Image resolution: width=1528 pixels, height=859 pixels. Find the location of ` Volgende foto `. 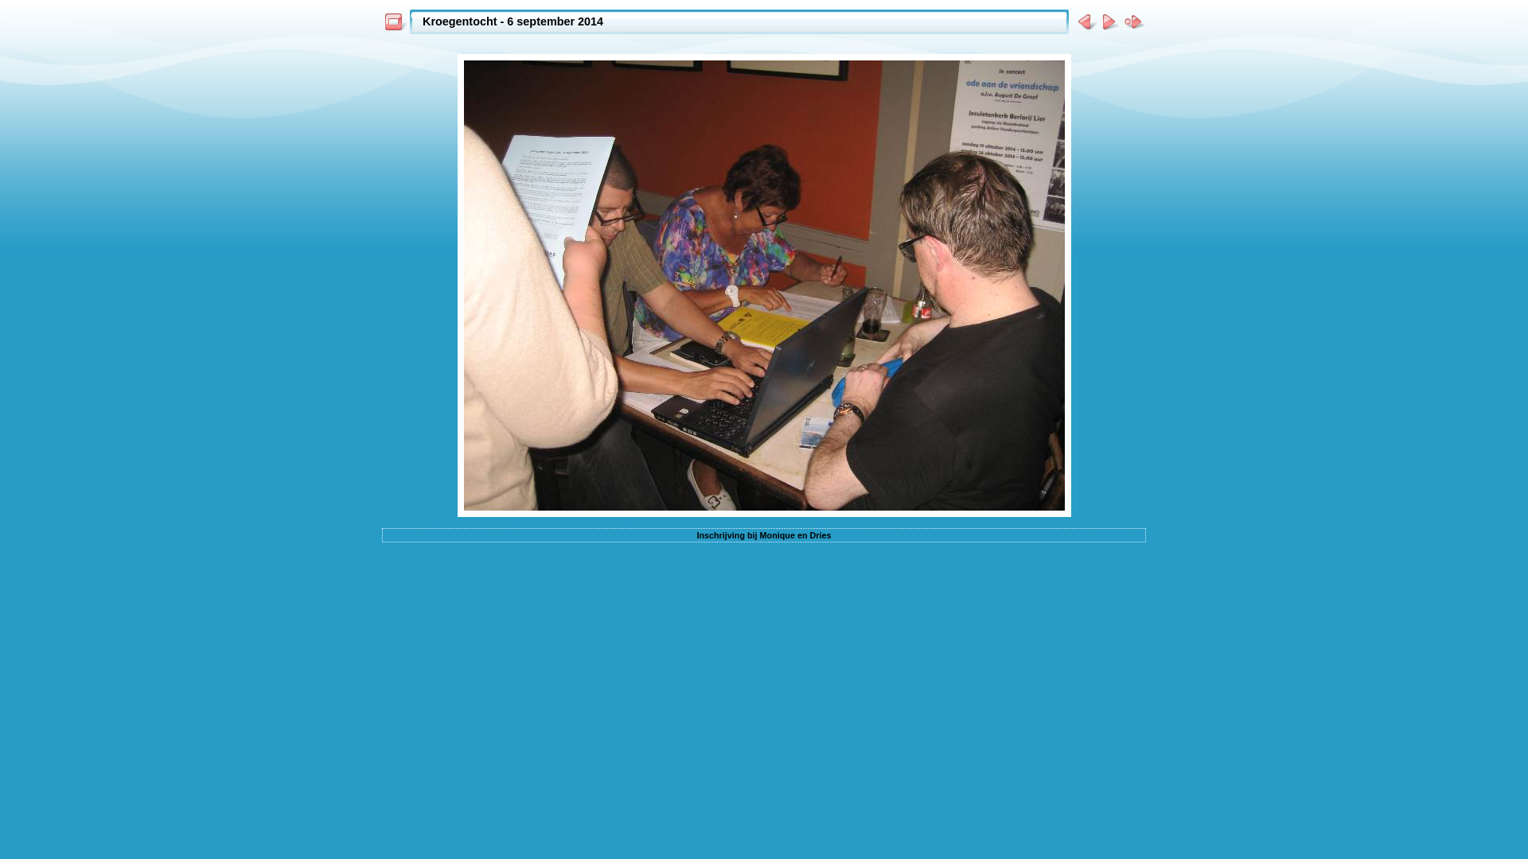

 Volgende foto  is located at coordinates (1109, 22).